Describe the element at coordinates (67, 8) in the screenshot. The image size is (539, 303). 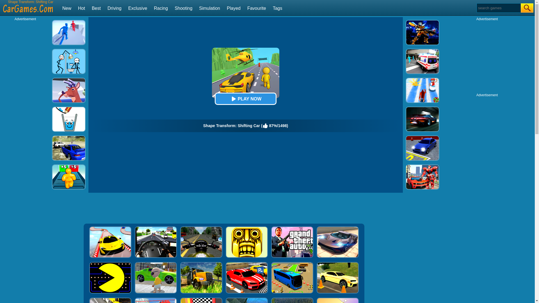
I see `New` at that location.